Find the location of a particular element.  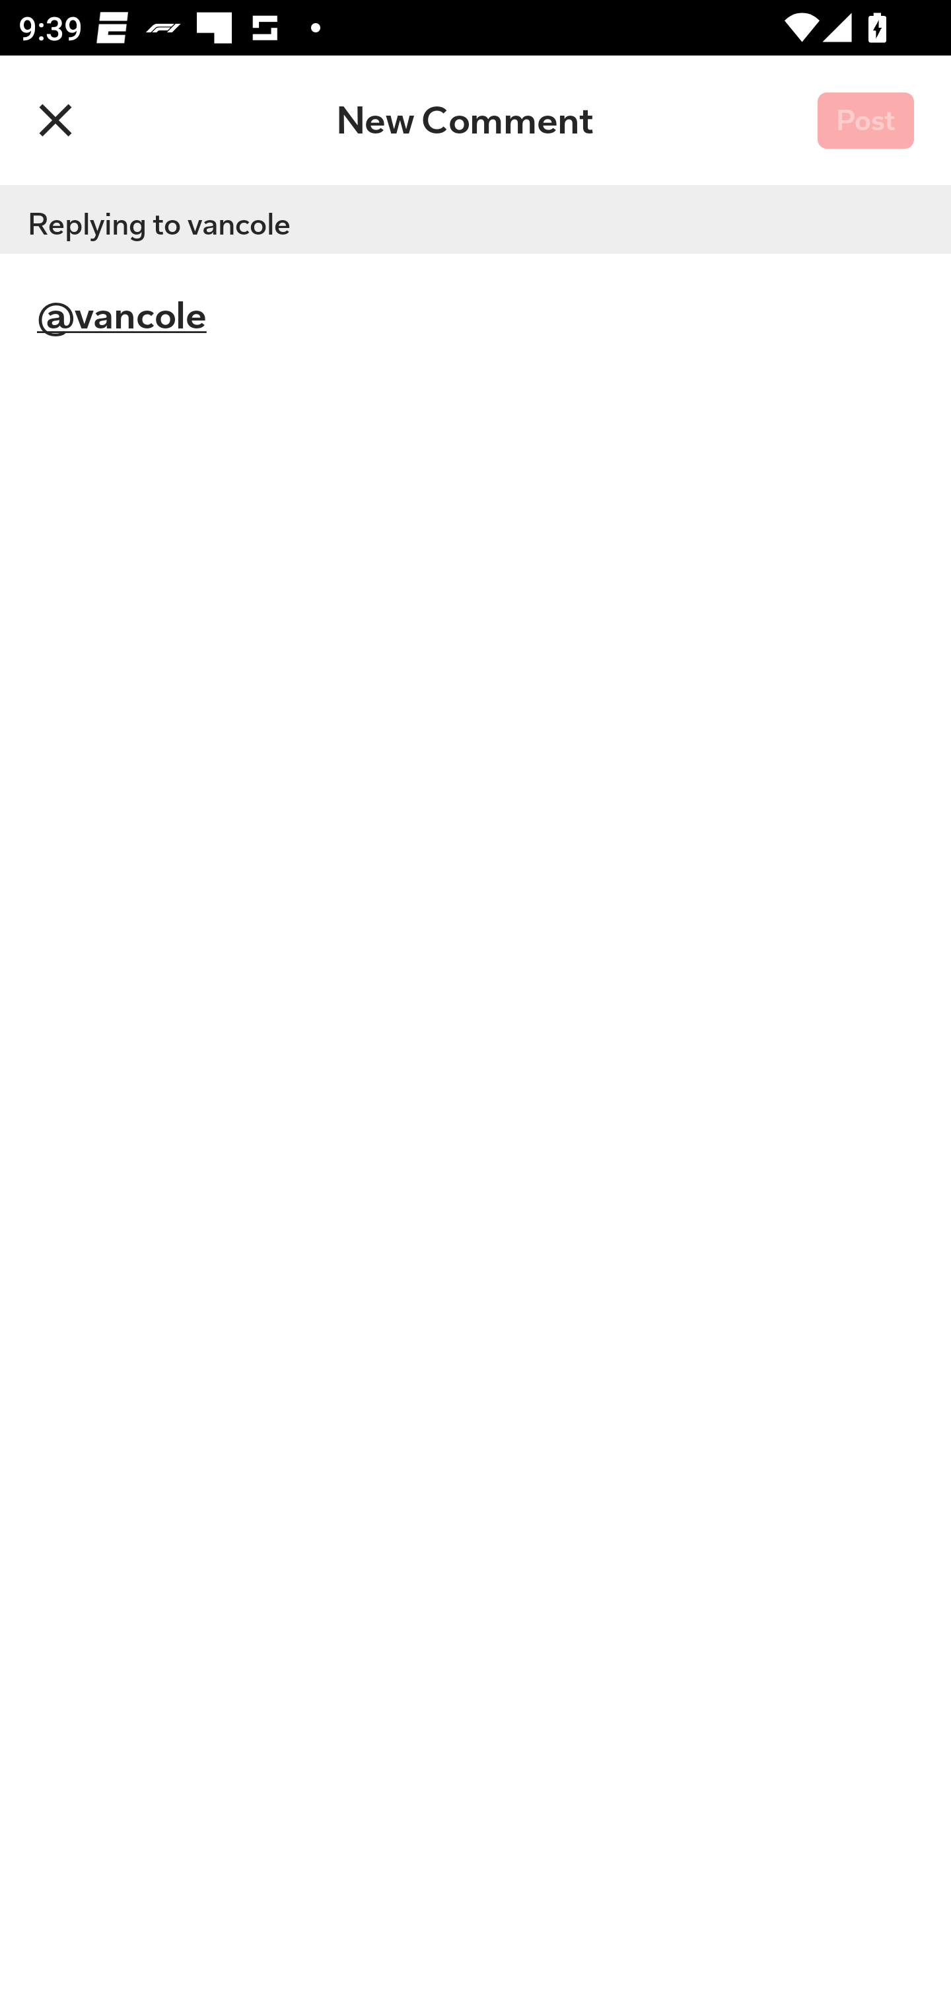

@vancole  is located at coordinates (324, 1131).